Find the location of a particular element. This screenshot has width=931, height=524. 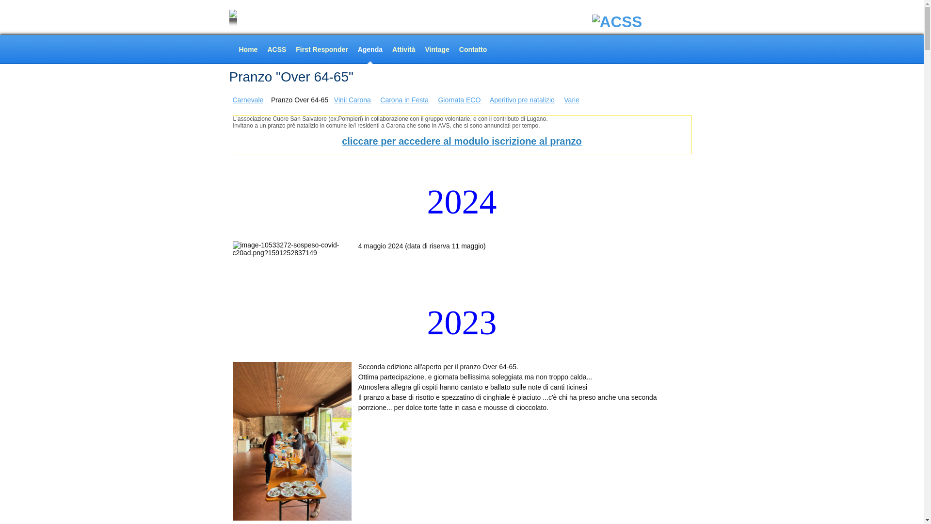

Vinil Carona is located at coordinates (353, 100).